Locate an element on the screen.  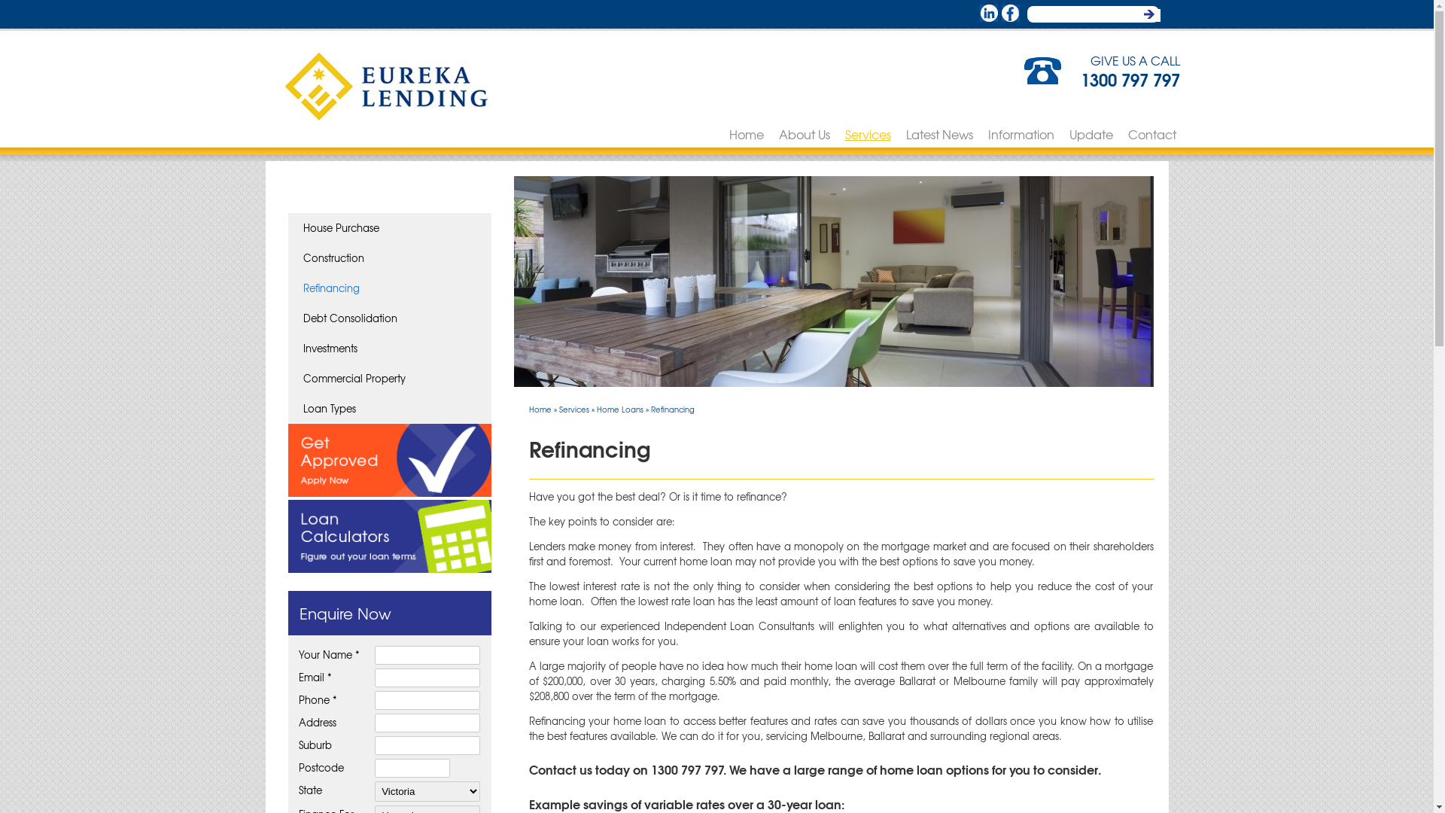
Contact is located at coordinates (1151, 134).